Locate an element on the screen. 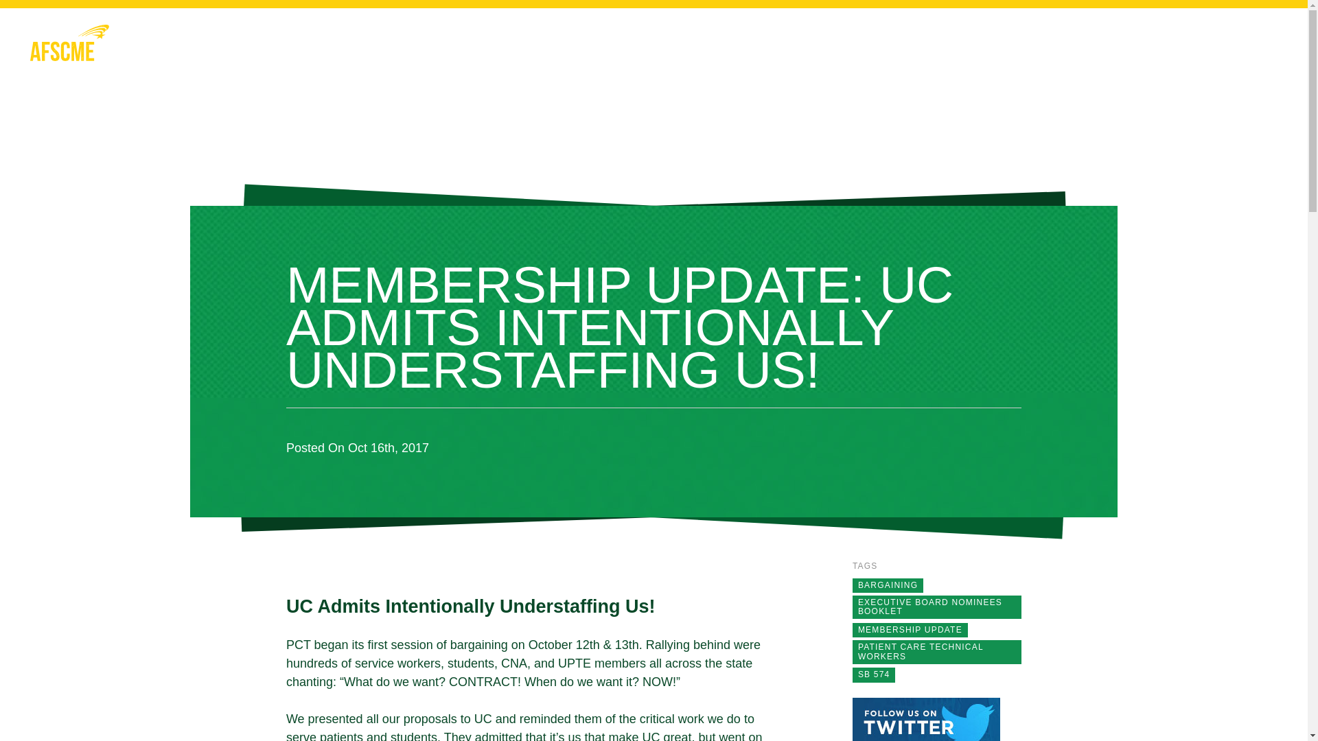  EXECUTIVE BOARD NOMINEES BOOKLET is located at coordinates (929, 607).